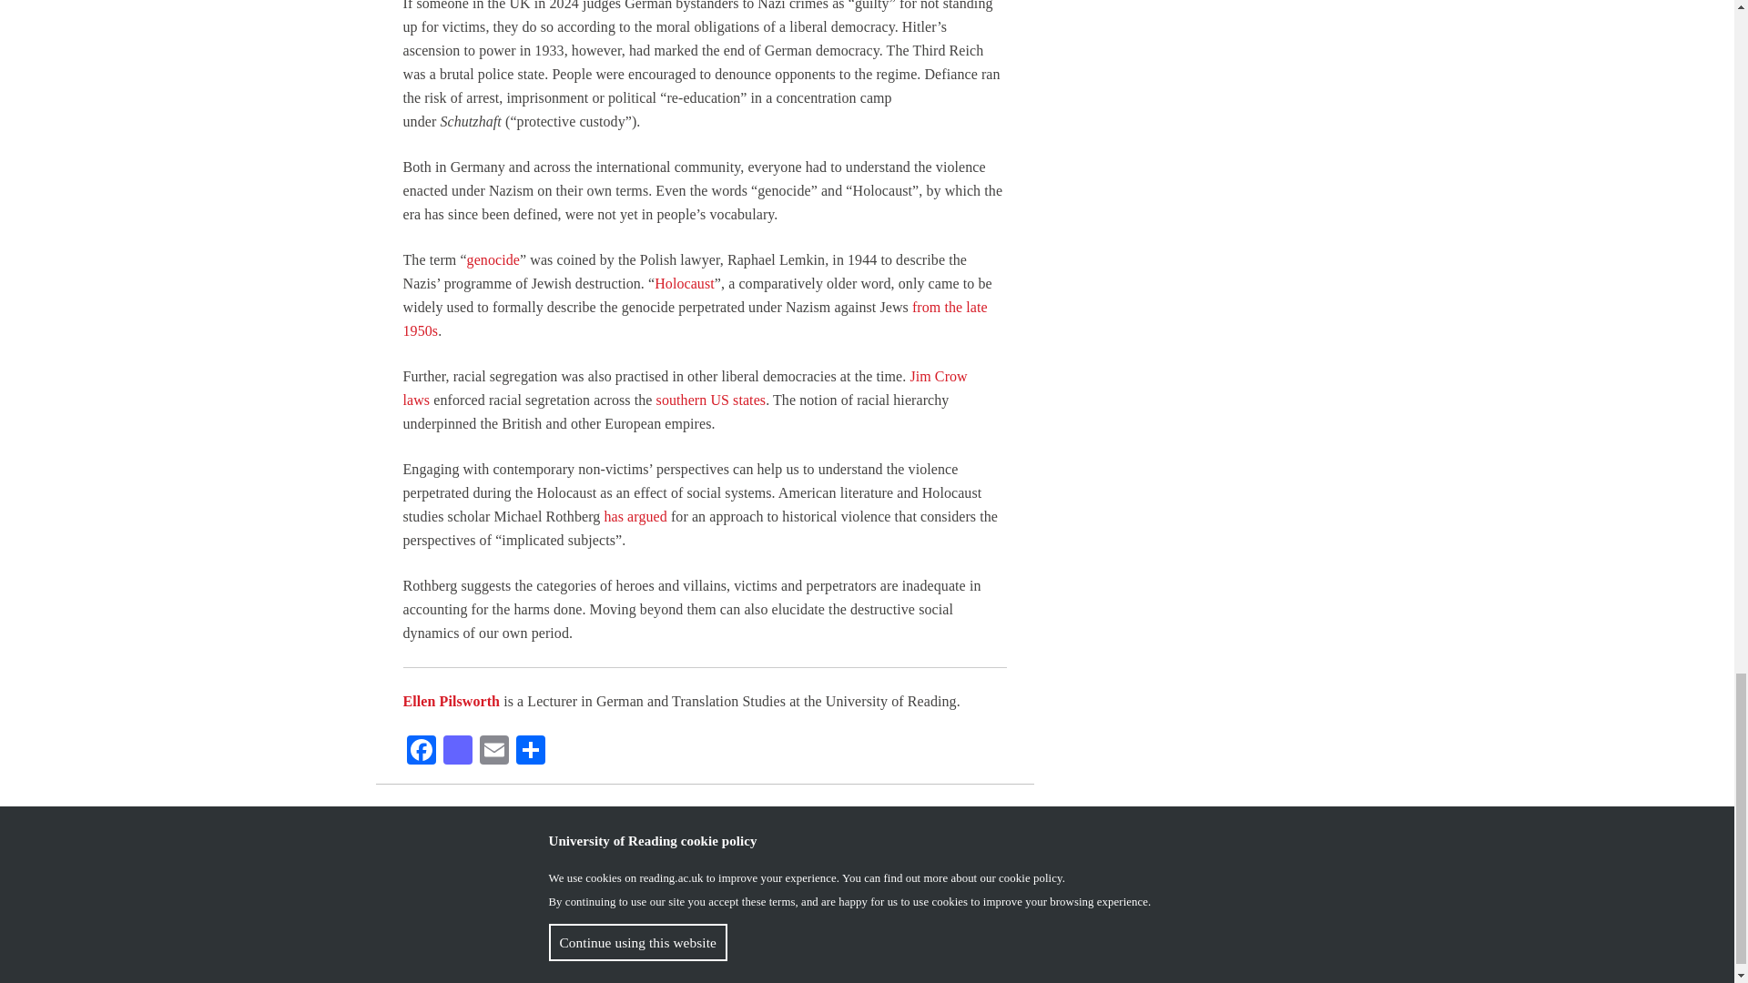 Image resolution: width=1748 pixels, height=983 pixels. I want to click on View all posts tagged languages and cultures, so click(474, 854).